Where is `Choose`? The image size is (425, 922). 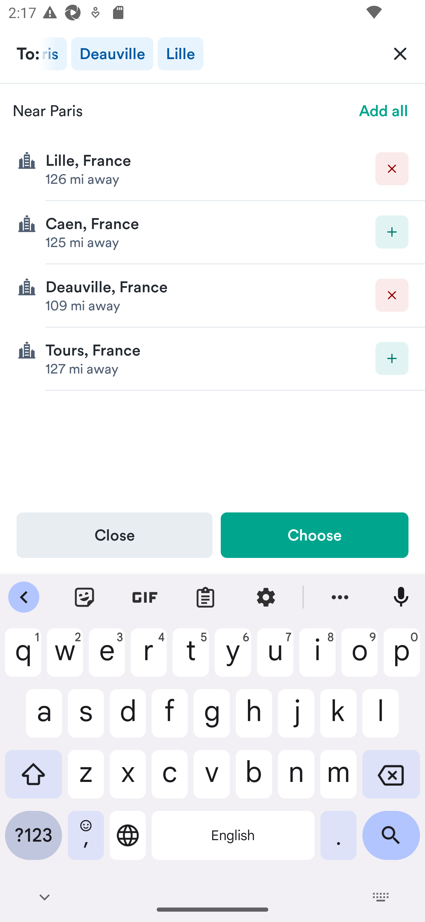
Choose is located at coordinates (314, 535).